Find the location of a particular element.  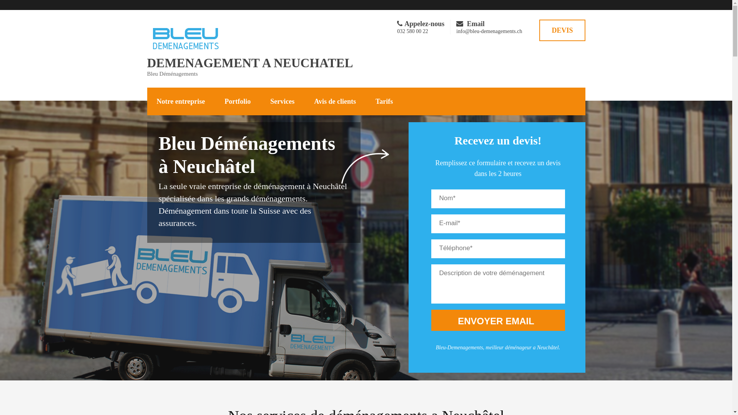

Services is located at coordinates (282, 101).